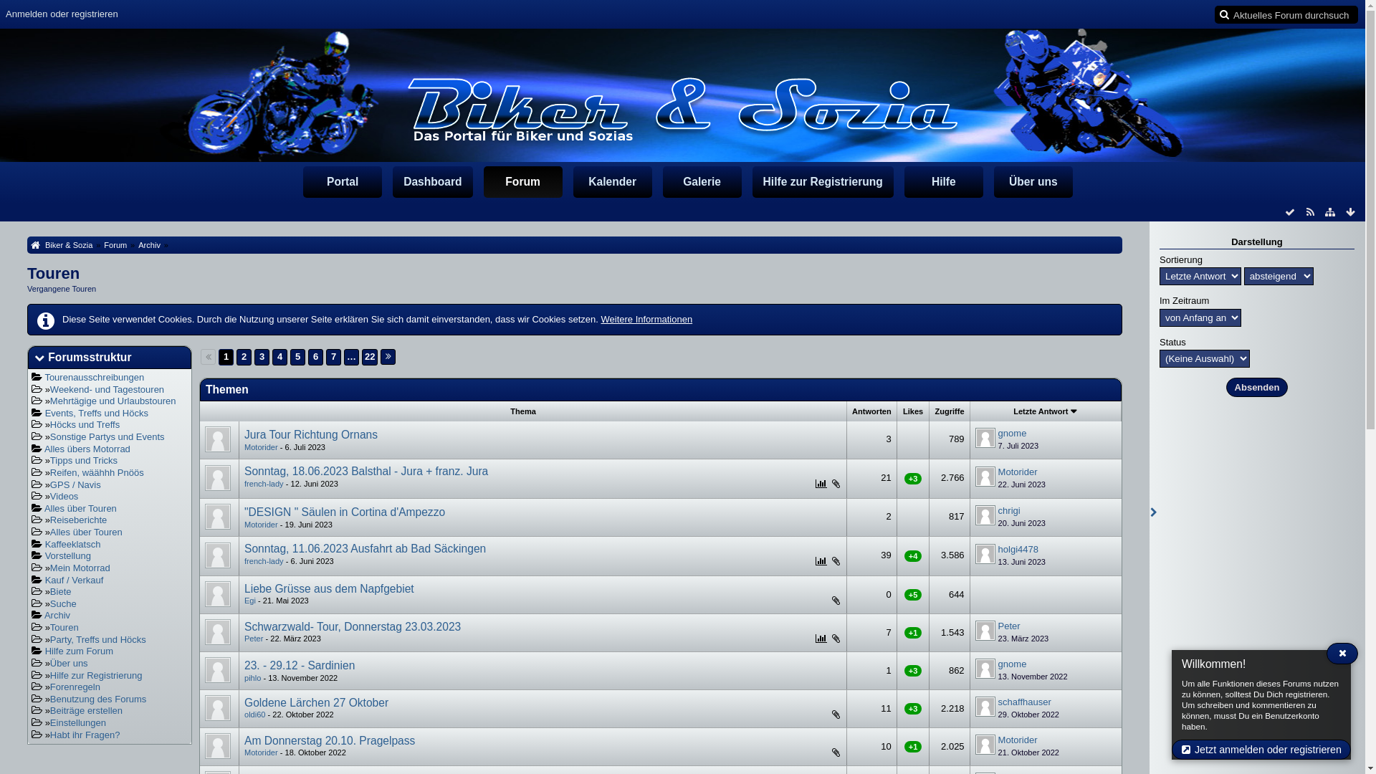 The height and width of the screenshot is (774, 1376). Describe the element at coordinates (75, 580) in the screenshot. I see `Kauf / Verkauf` at that location.